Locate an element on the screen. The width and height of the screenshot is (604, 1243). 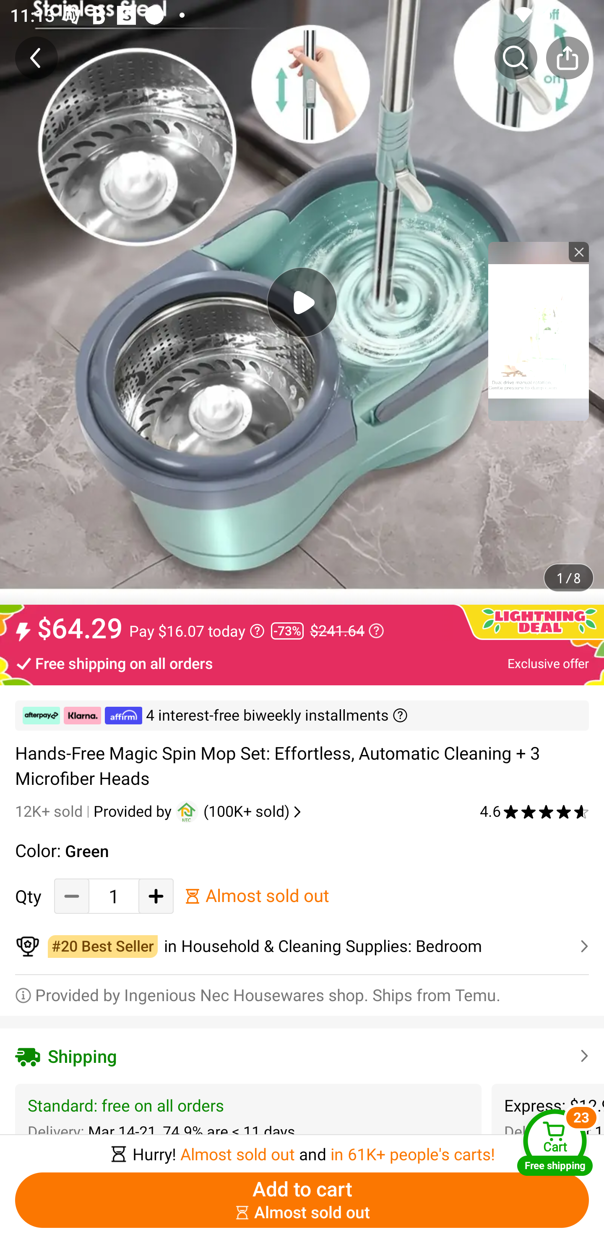
￼ ￼ ￼ 4 interest-free biweekly installments ￼ is located at coordinates (302, 716).